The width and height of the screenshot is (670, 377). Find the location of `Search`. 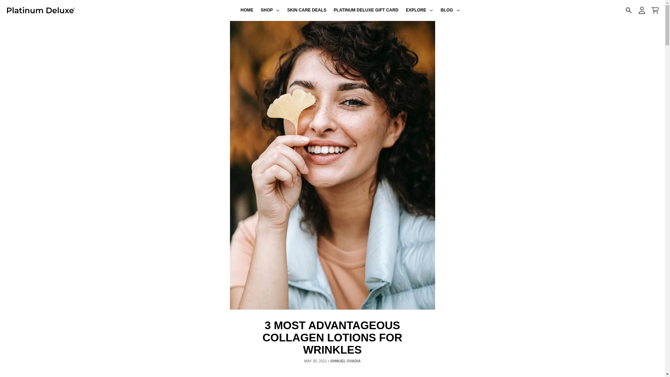

Search is located at coordinates (628, 10).